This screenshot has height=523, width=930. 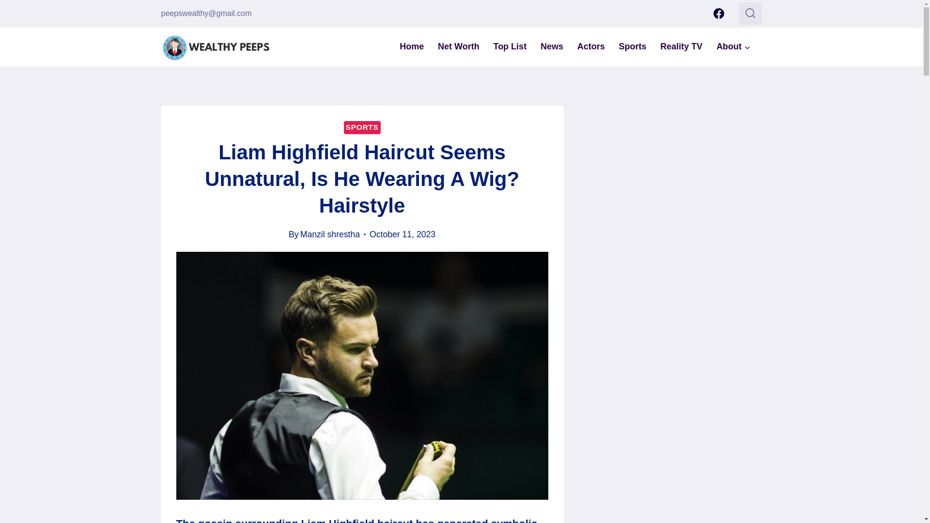 I want to click on Net Worth, so click(x=459, y=46).